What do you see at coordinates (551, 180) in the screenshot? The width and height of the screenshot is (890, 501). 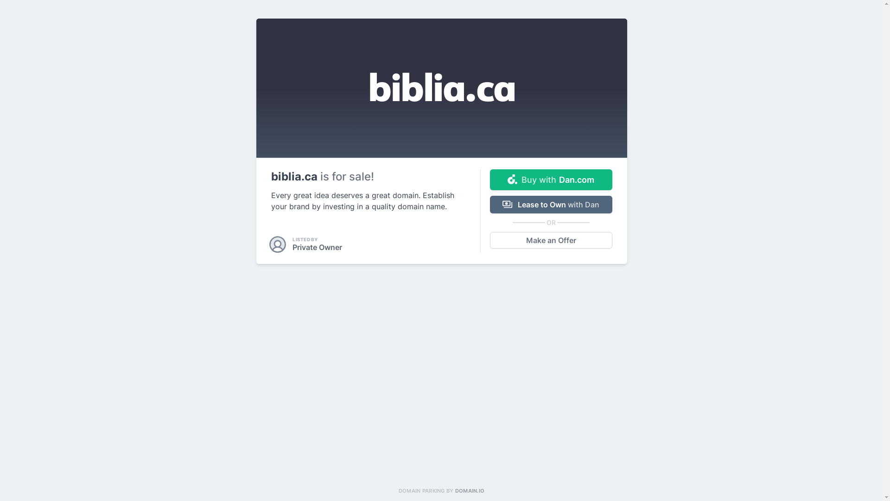 I see `Buy with Dan.com` at bounding box center [551, 180].